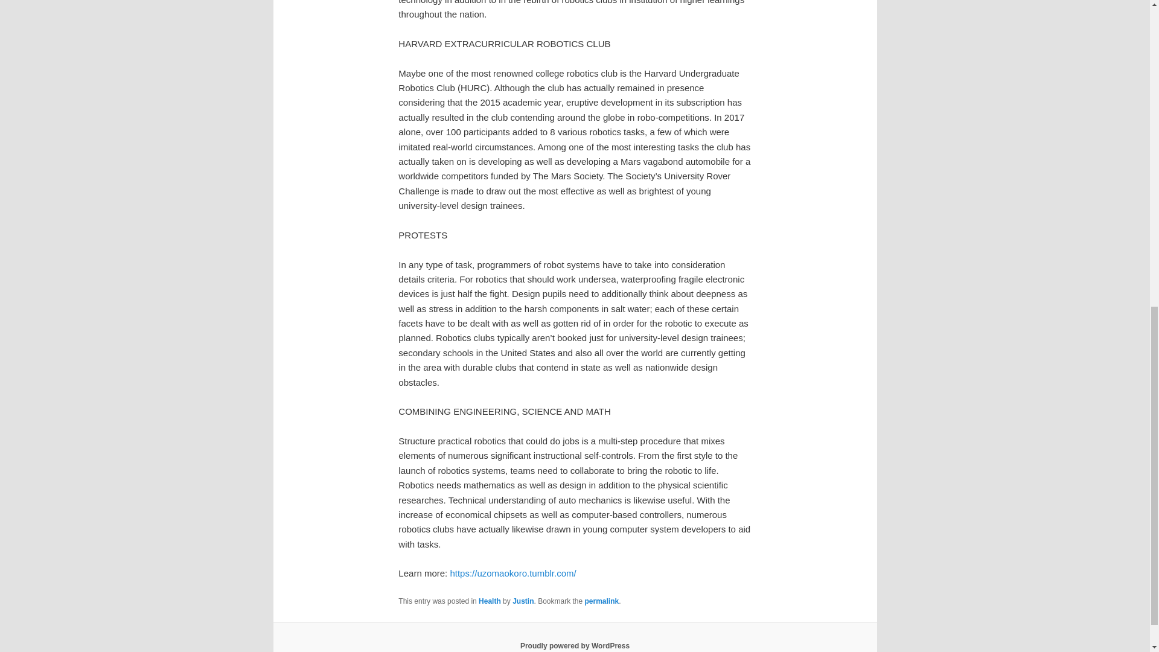 This screenshot has height=652, width=1159. What do you see at coordinates (575, 645) in the screenshot?
I see `Proudly powered by WordPress` at bounding box center [575, 645].